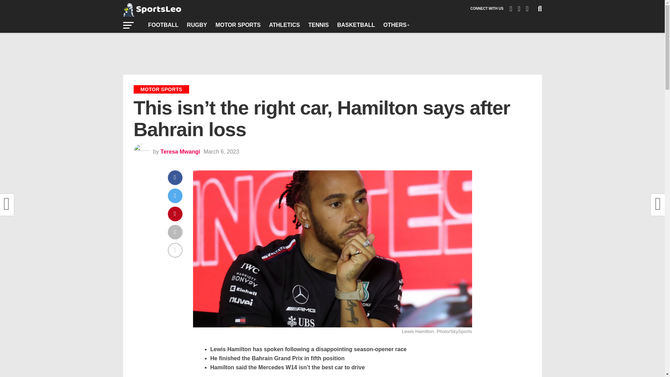  I want to click on MOTOR SPORTS, so click(238, 25).